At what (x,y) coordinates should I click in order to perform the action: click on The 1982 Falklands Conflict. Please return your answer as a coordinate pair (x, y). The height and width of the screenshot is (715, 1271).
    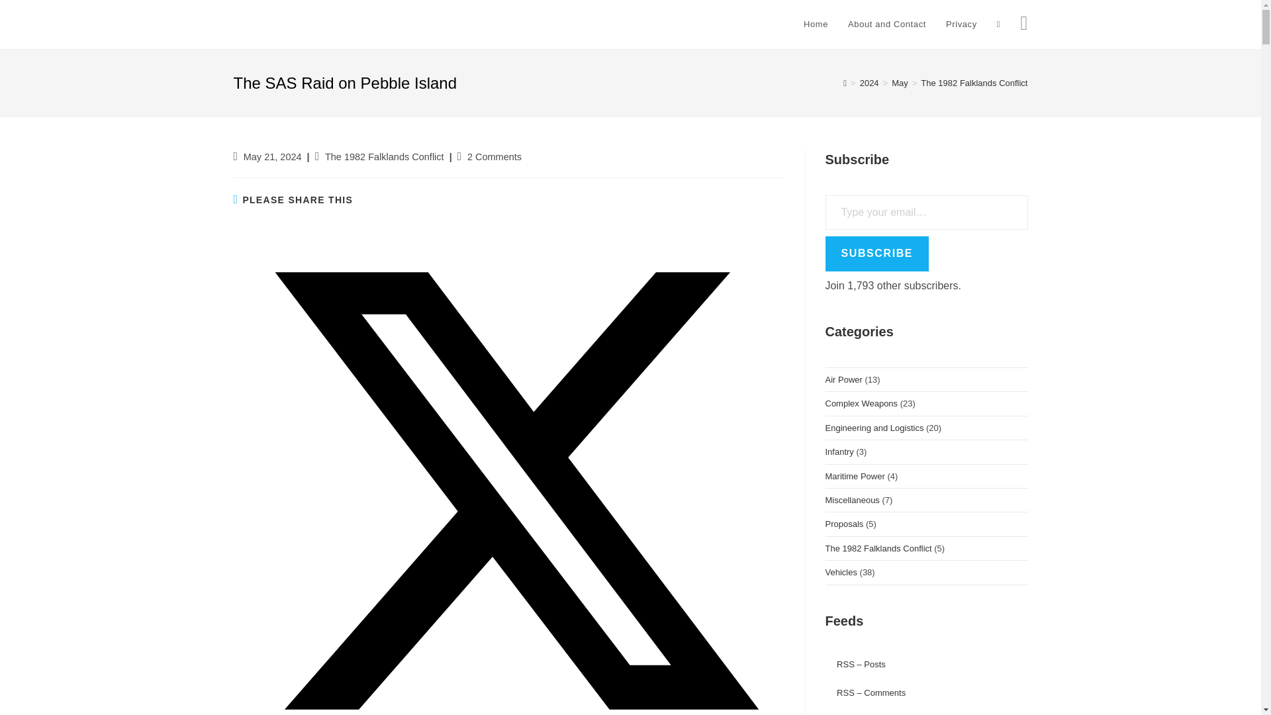
    Looking at the image, I should click on (973, 82).